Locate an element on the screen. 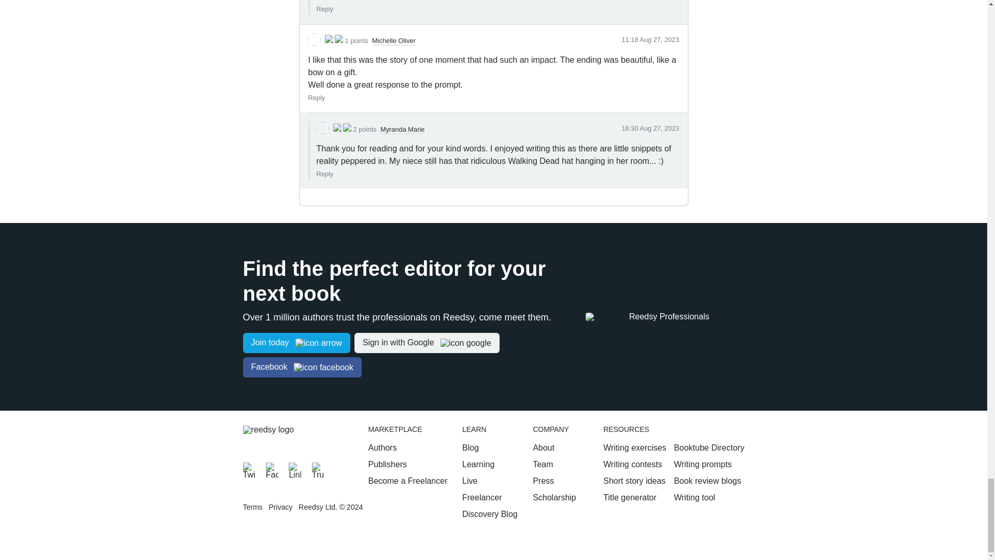 This screenshot has width=995, height=560. Trustpilot is located at coordinates (318, 469).